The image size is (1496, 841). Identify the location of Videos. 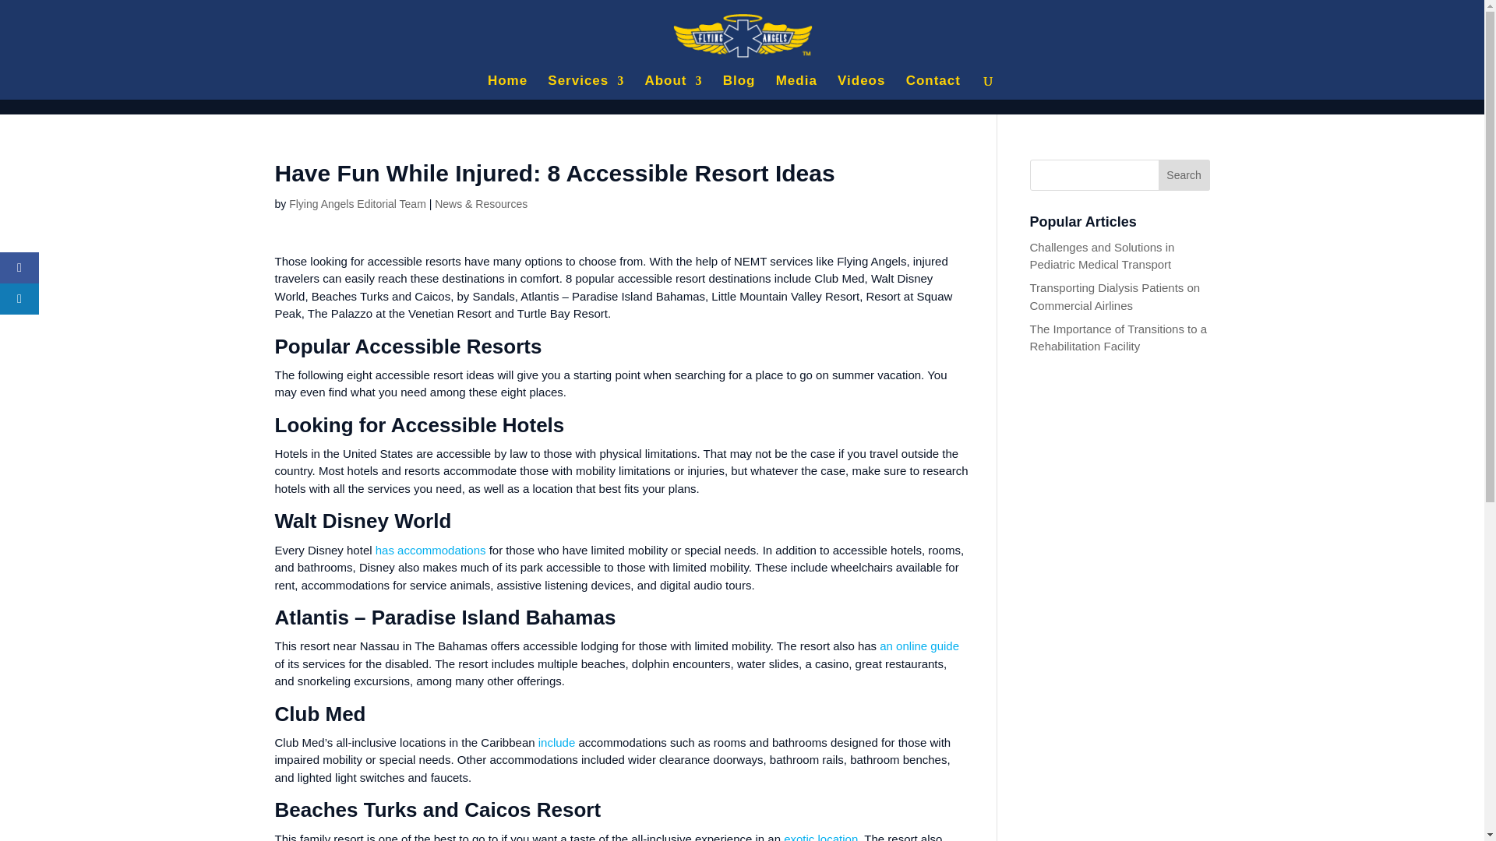
(862, 87).